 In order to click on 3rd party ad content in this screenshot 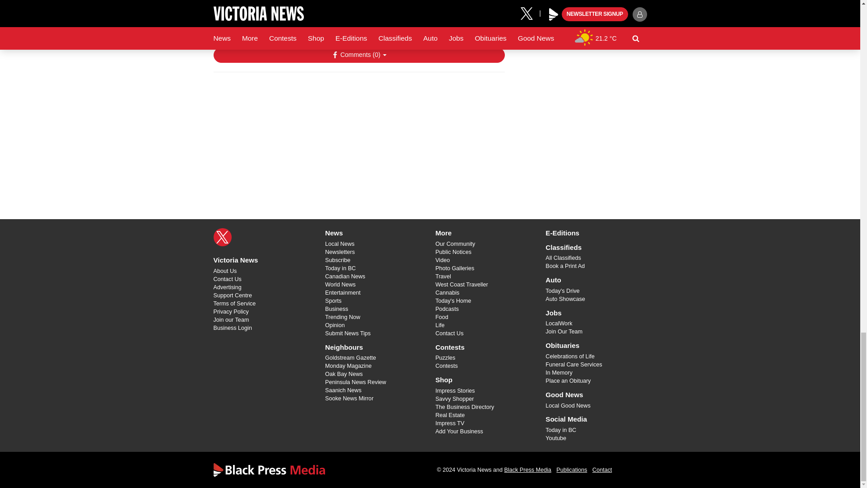, I will do `click(359, 137)`.